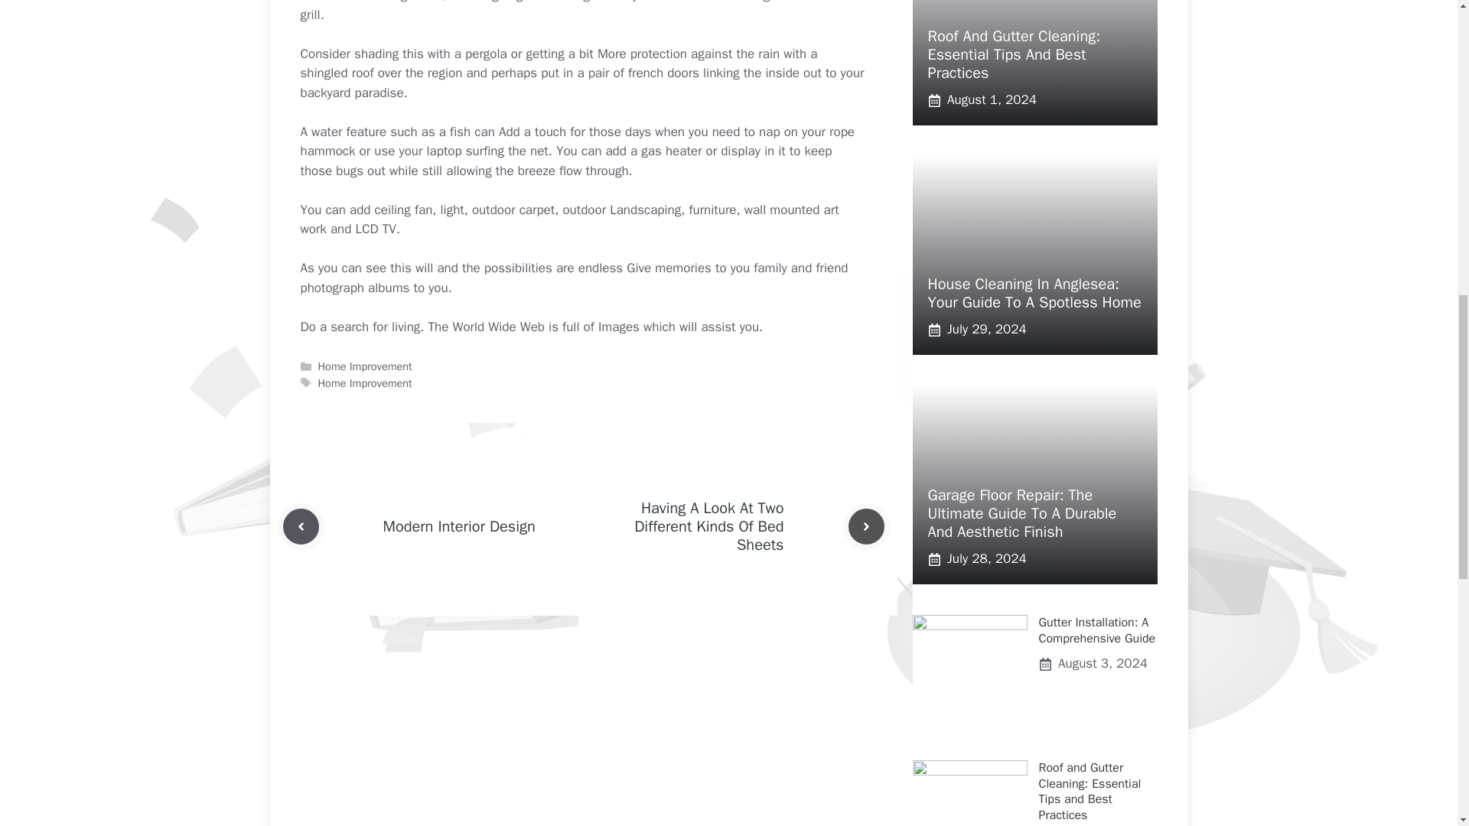  Describe the element at coordinates (708, 526) in the screenshot. I see `Having A Look At Two Different Kinds Of Bed Sheets` at that location.